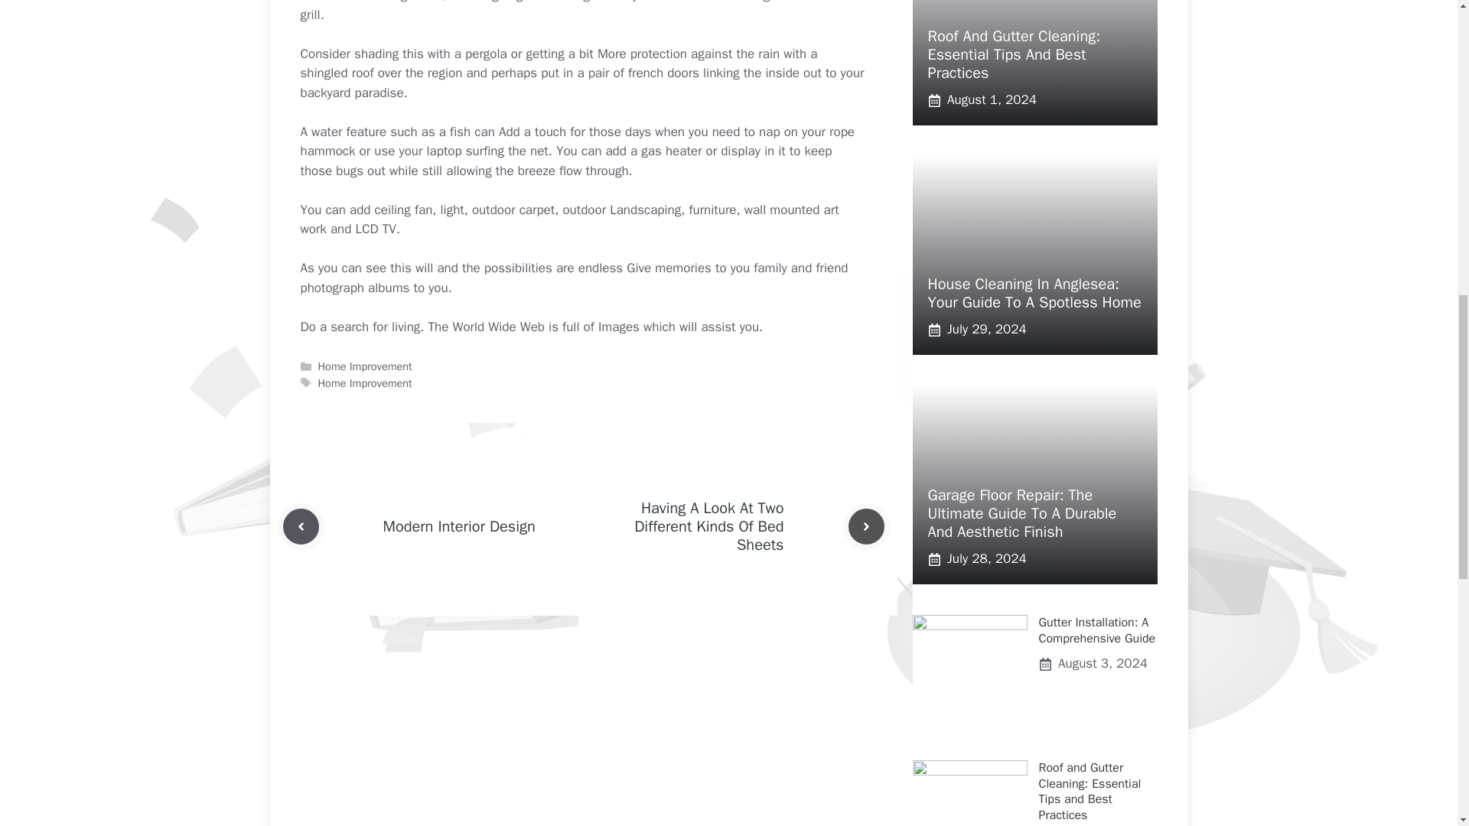  Describe the element at coordinates (708, 526) in the screenshot. I see `Having A Look At Two Different Kinds Of Bed Sheets` at that location.